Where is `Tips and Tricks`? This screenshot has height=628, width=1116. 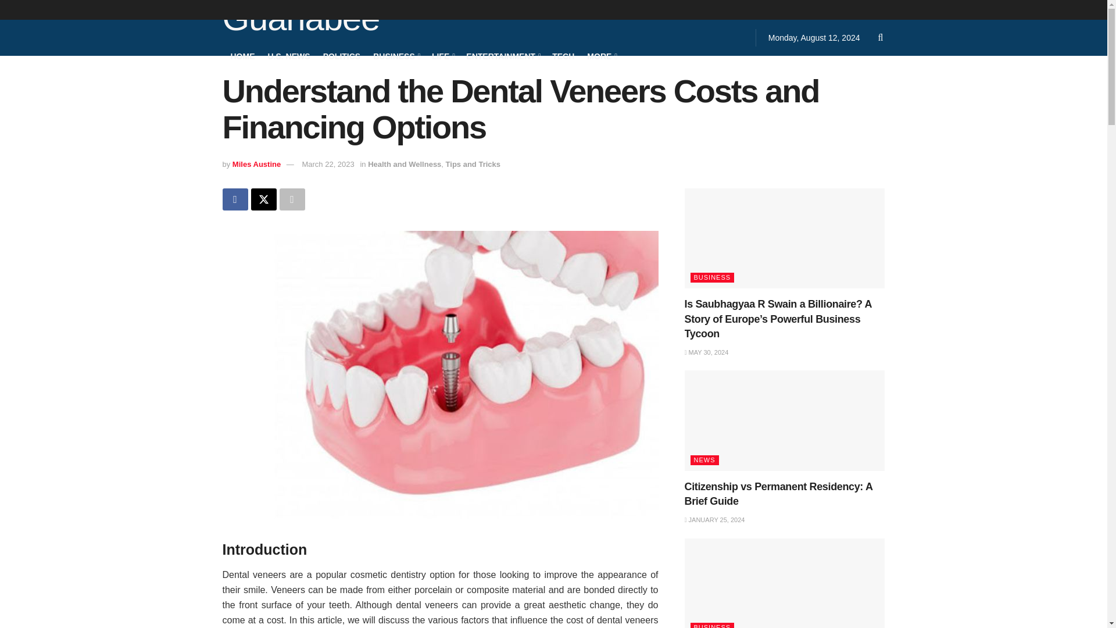
Tips and Tricks is located at coordinates (473, 164).